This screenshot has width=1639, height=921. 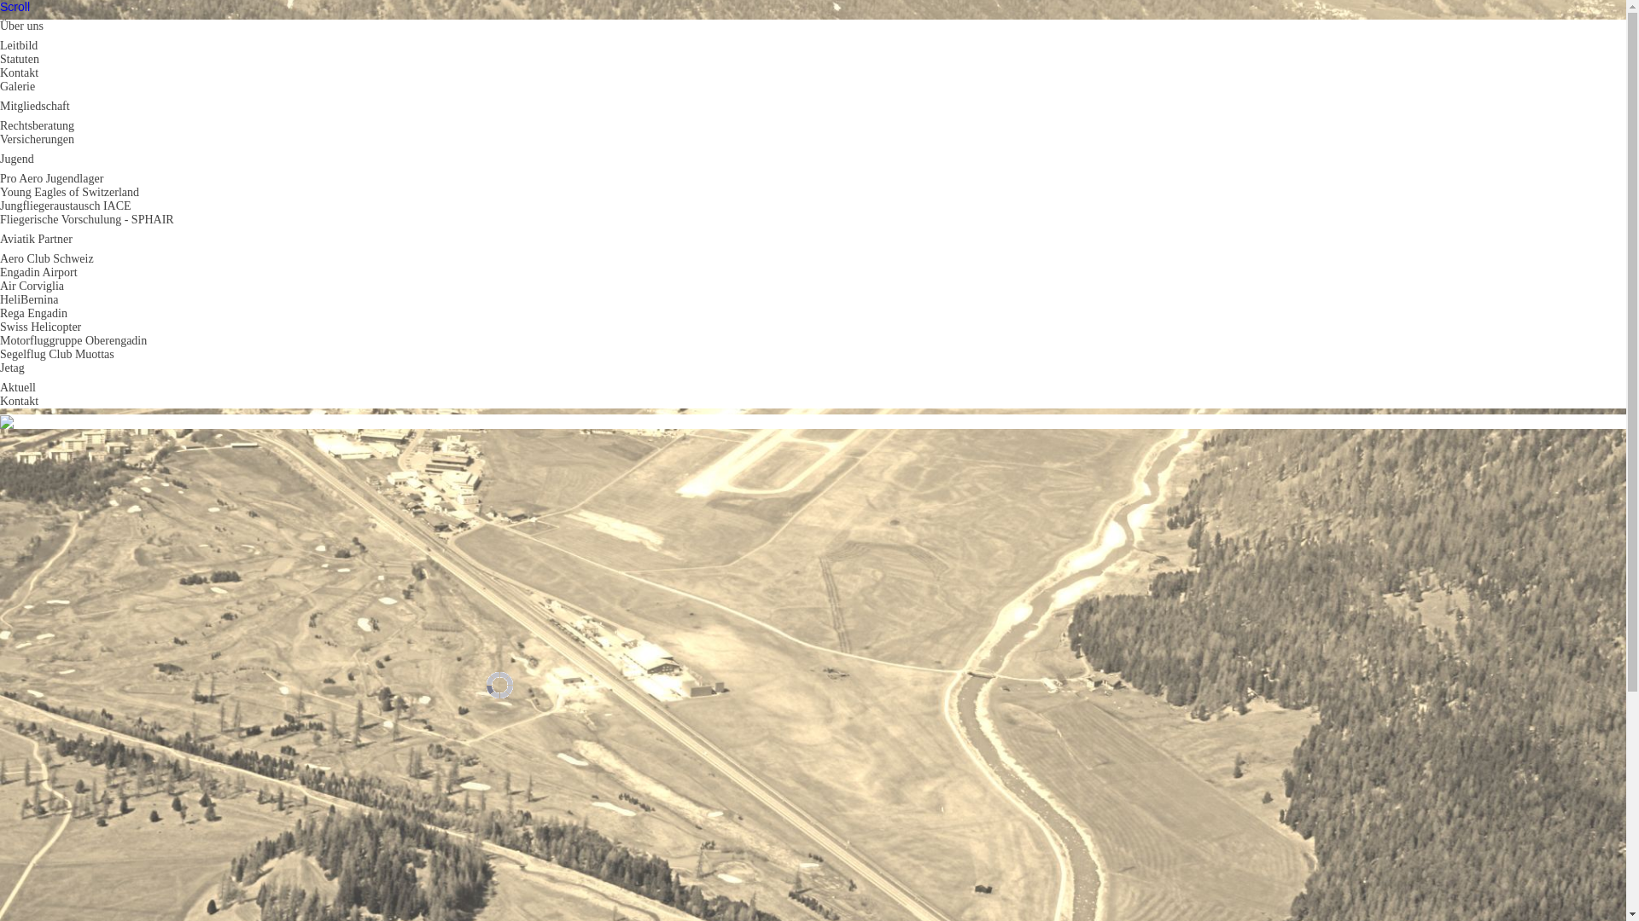 What do you see at coordinates (70, 193) in the screenshot?
I see `Young Eagles of Switzerland` at bounding box center [70, 193].